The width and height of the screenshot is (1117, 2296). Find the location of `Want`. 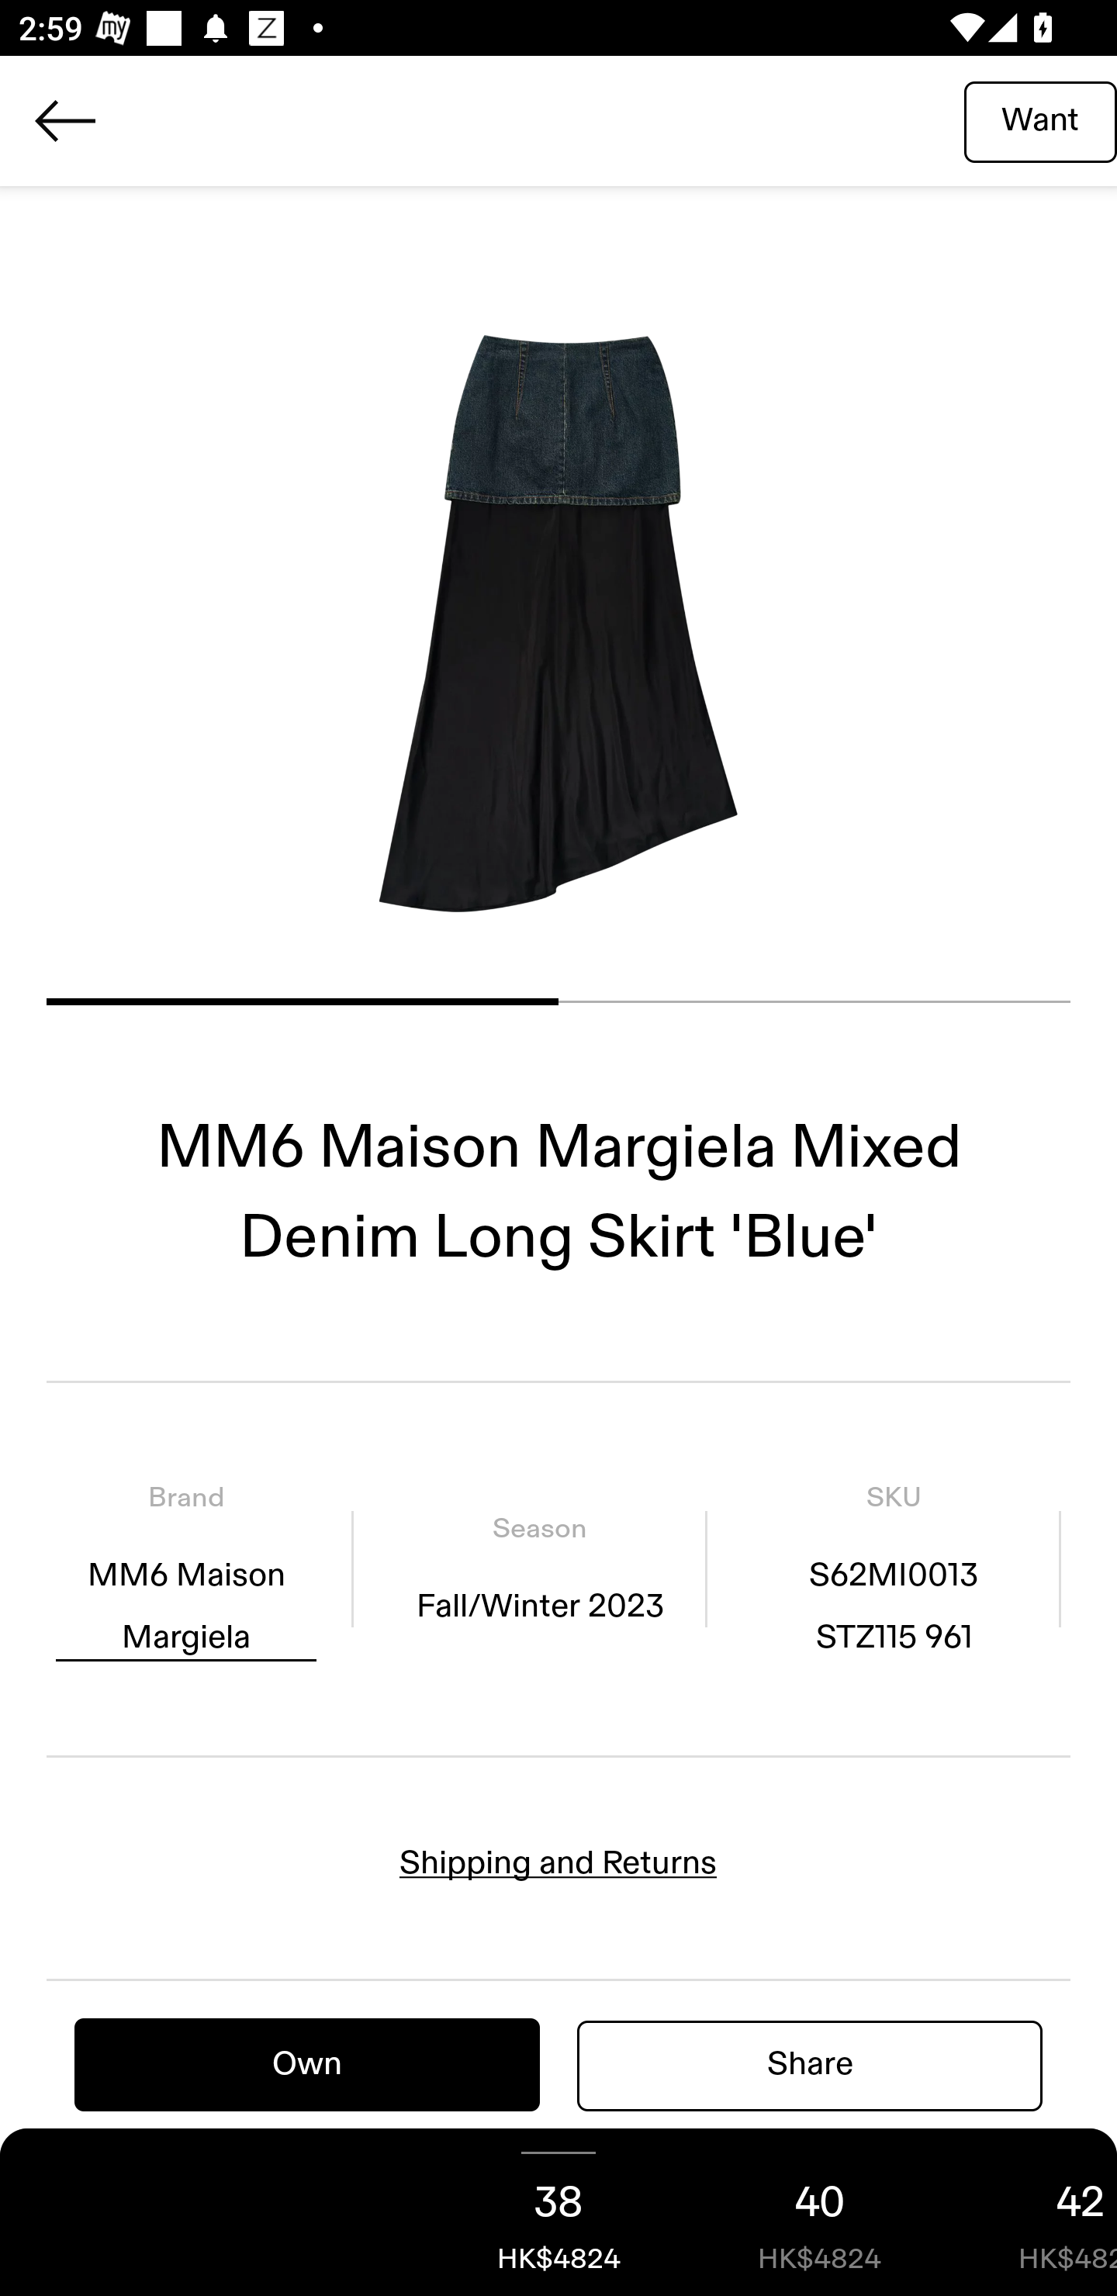

Want is located at coordinates (1040, 120).